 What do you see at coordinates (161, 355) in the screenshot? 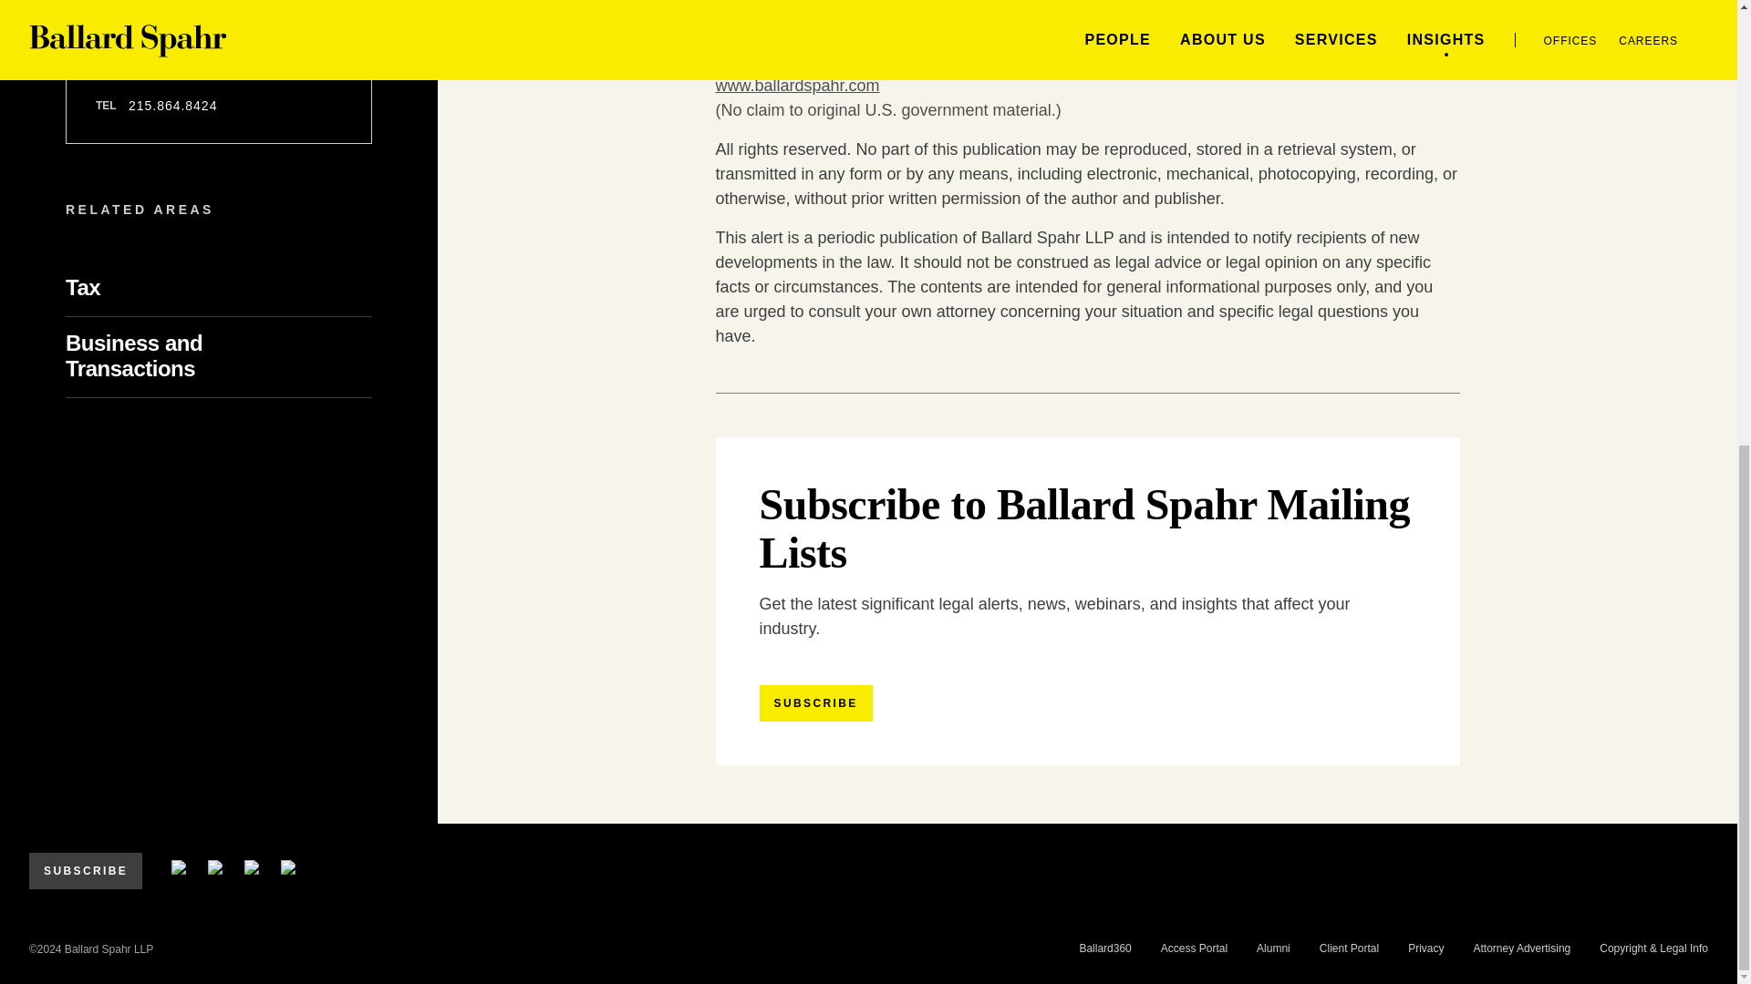
I see `Business and Transactions` at bounding box center [161, 355].